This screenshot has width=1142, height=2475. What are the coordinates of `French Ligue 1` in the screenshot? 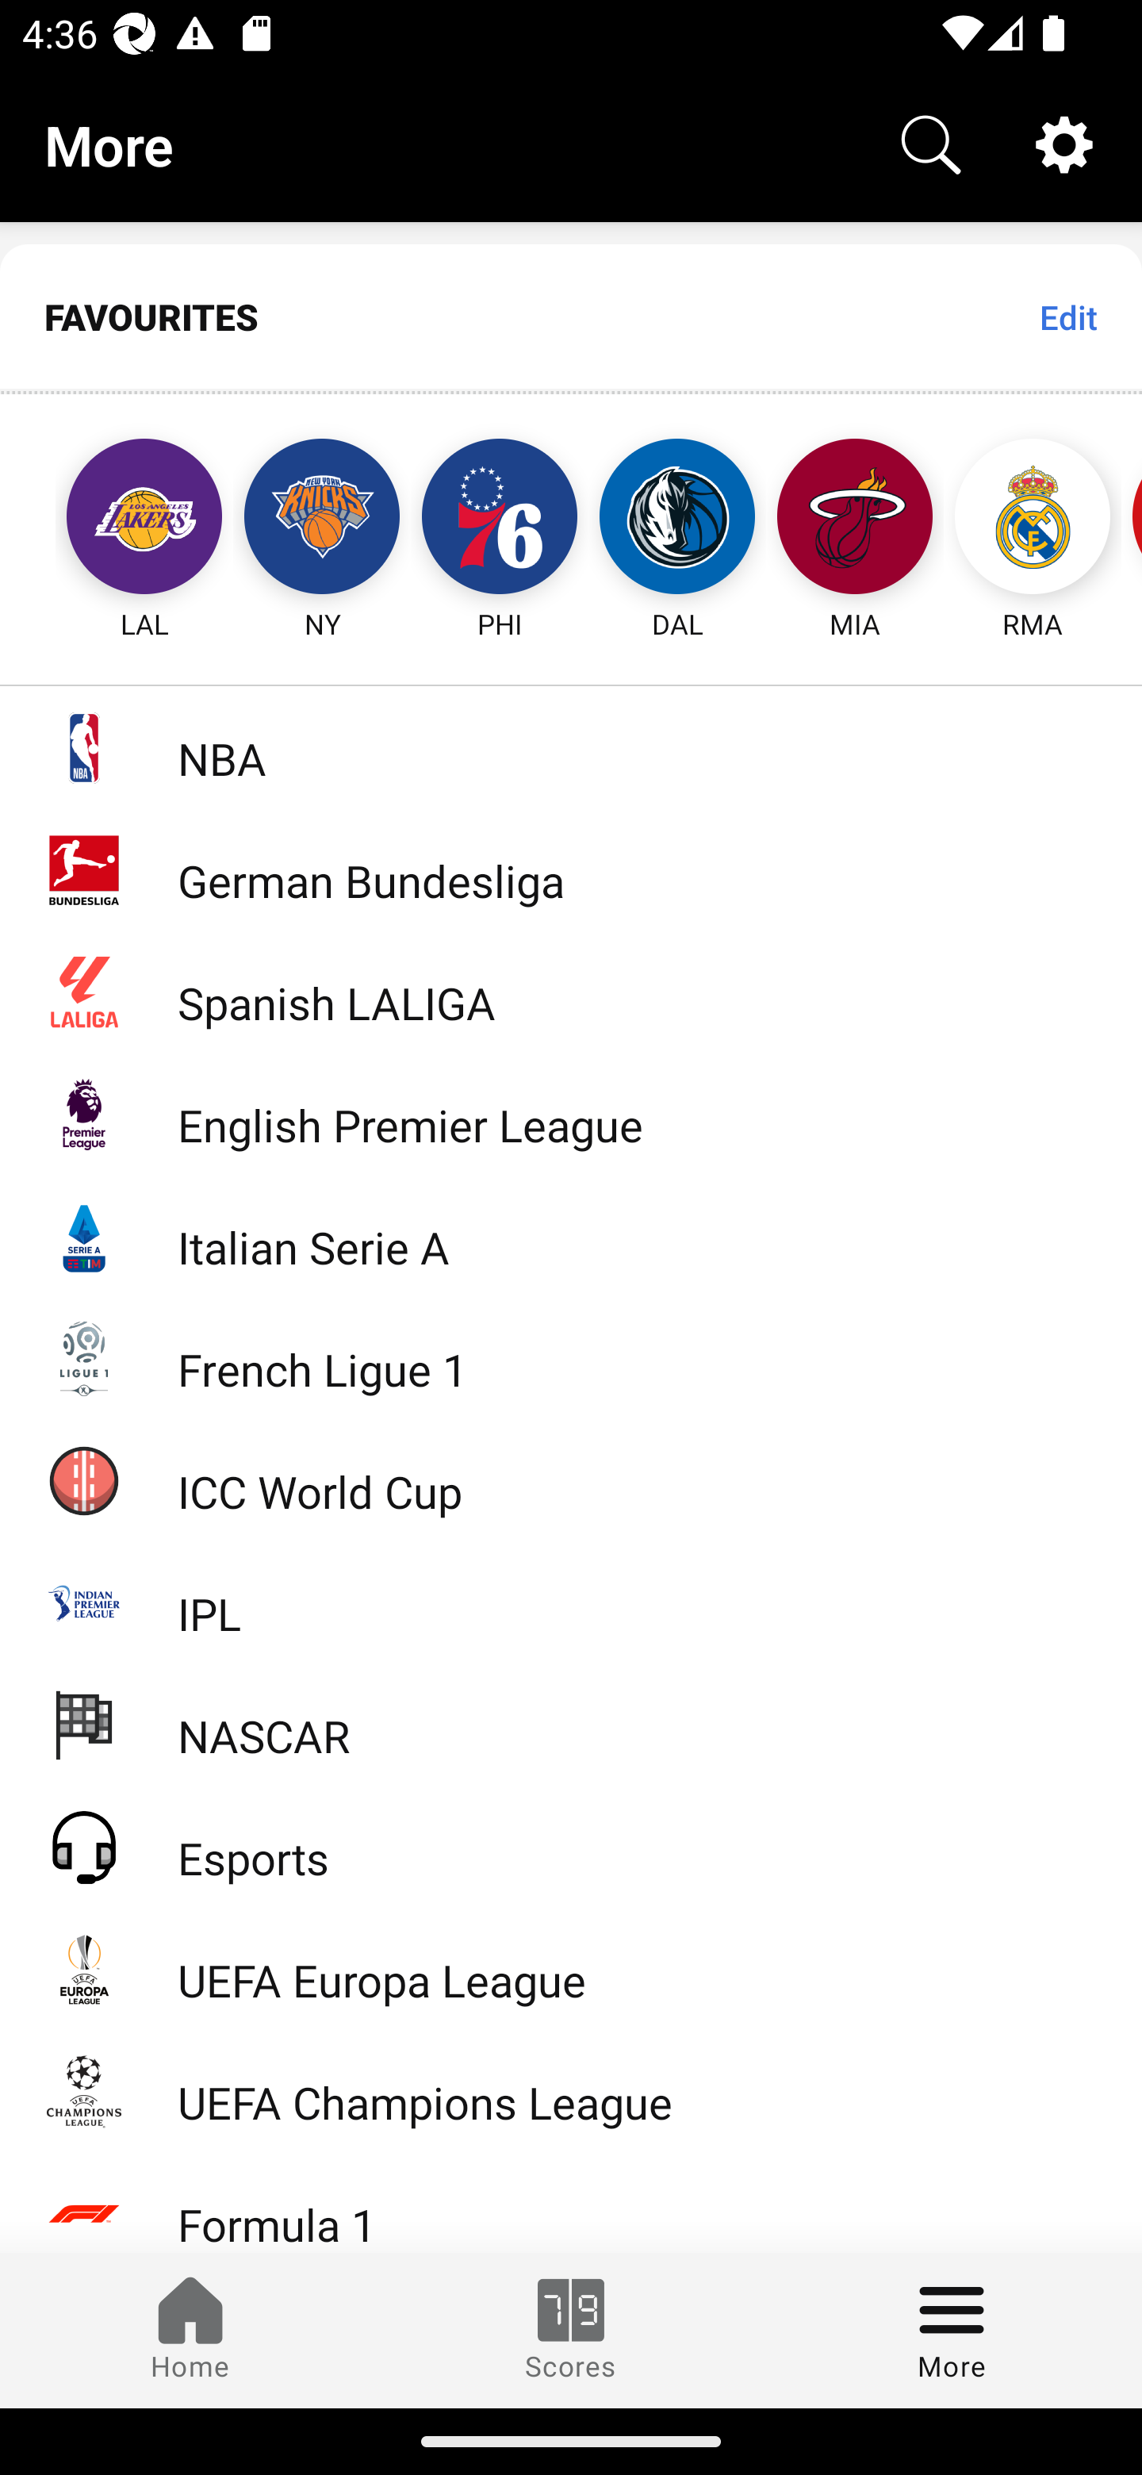 It's located at (571, 1356).